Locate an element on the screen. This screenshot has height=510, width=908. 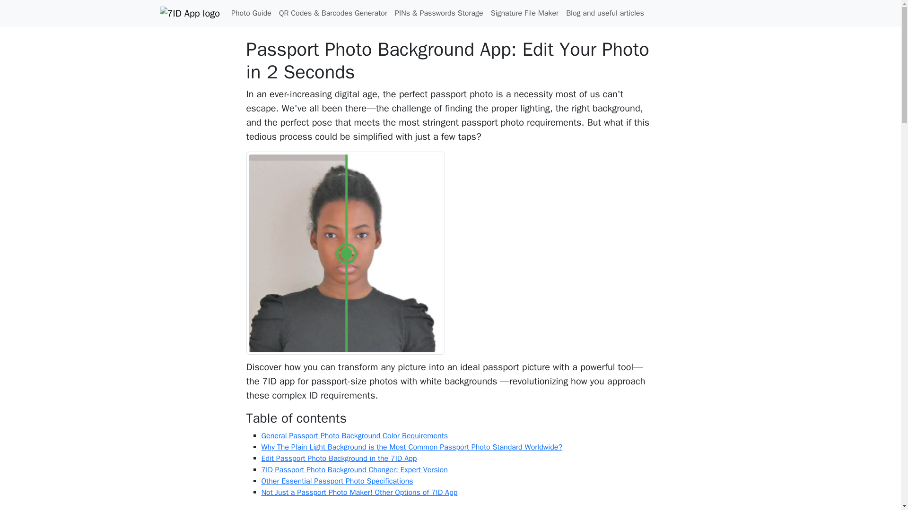
Edit Passport Photo Background in the 7ID App is located at coordinates (339, 458).